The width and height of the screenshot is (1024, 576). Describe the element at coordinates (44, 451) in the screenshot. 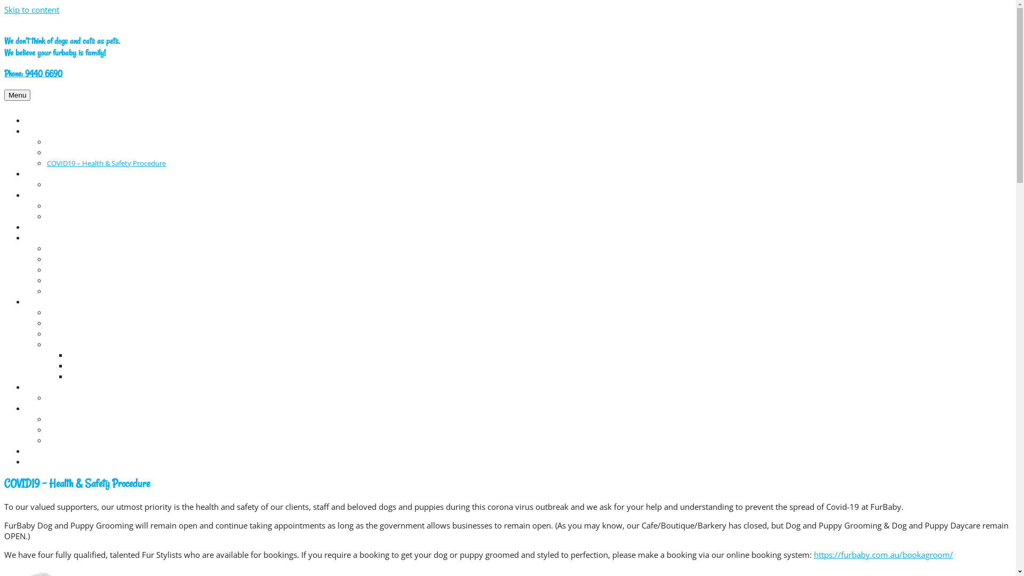

I see `Santa Paws` at that location.